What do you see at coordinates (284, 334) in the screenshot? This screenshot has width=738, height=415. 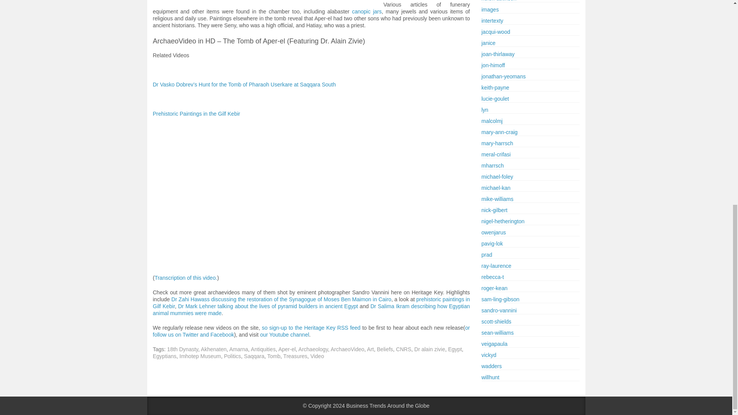 I see `our Youtube channel` at bounding box center [284, 334].